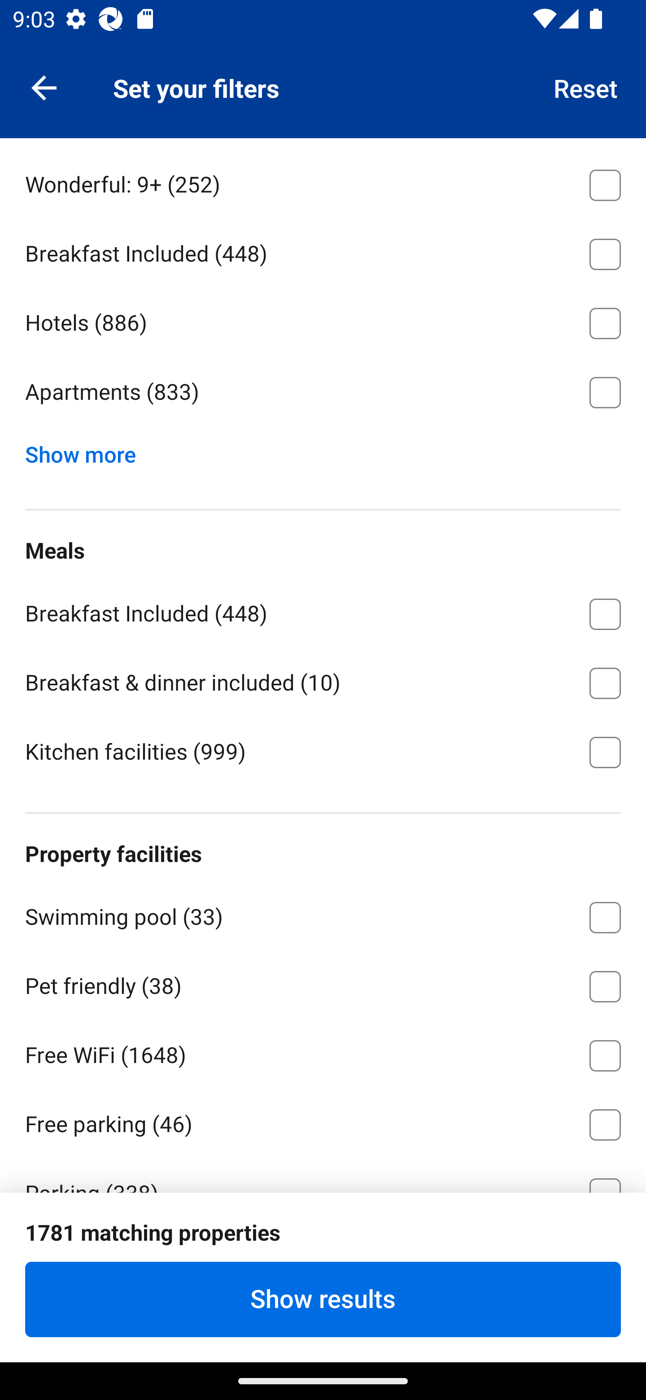  What do you see at coordinates (44, 87) in the screenshot?
I see `Navigate up` at bounding box center [44, 87].